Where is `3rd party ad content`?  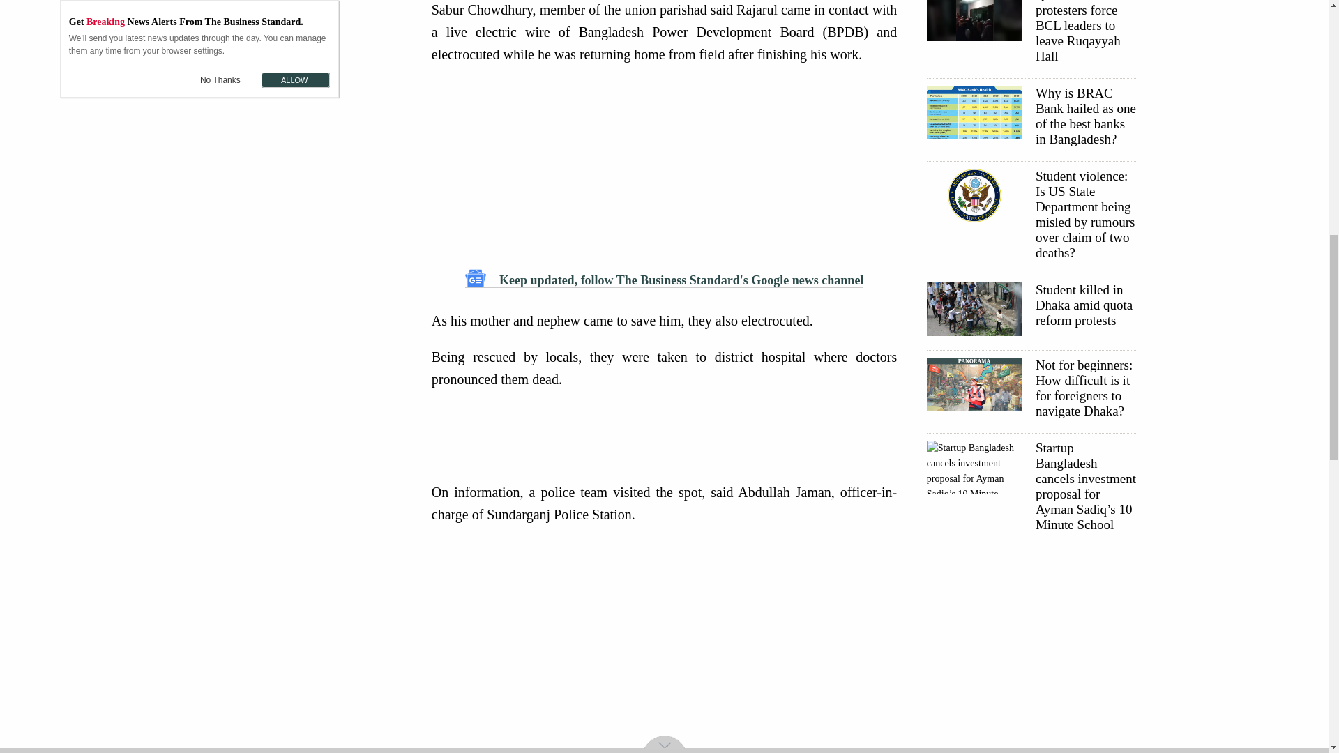
3rd party ad content is located at coordinates (1031, 647).